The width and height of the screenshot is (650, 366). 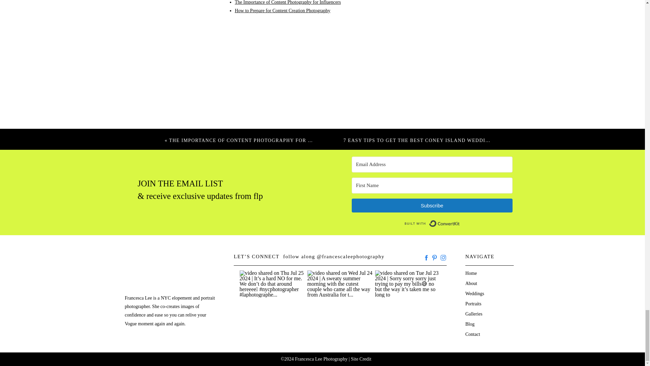 I want to click on About , so click(x=482, y=283).